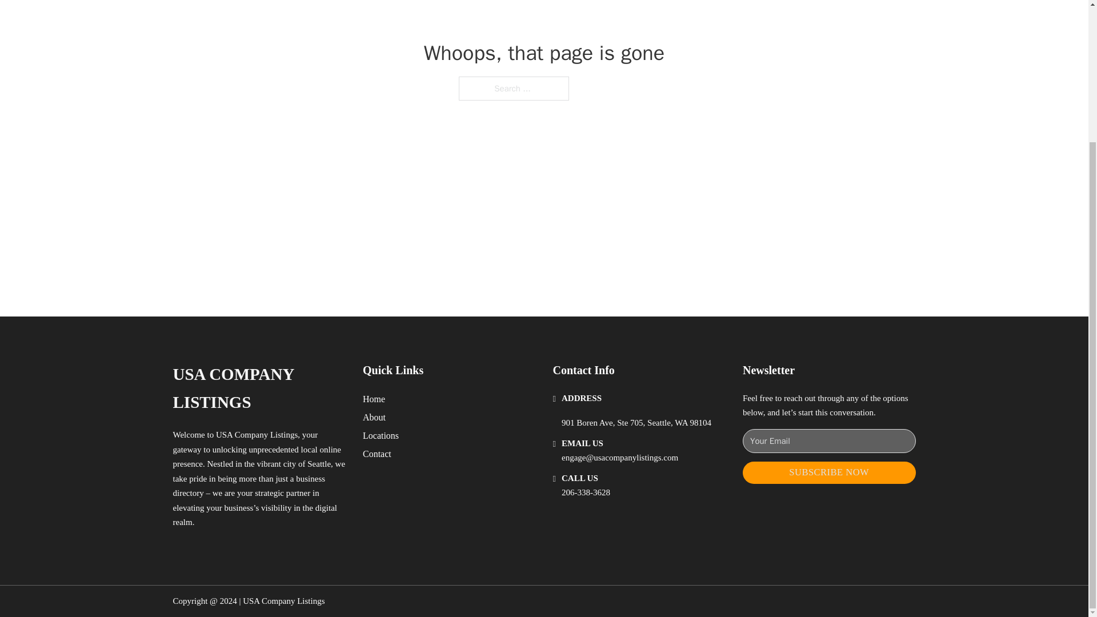 Image resolution: width=1097 pixels, height=617 pixels. I want to click on SUBSCRIBE NOW, so click(829, 472).